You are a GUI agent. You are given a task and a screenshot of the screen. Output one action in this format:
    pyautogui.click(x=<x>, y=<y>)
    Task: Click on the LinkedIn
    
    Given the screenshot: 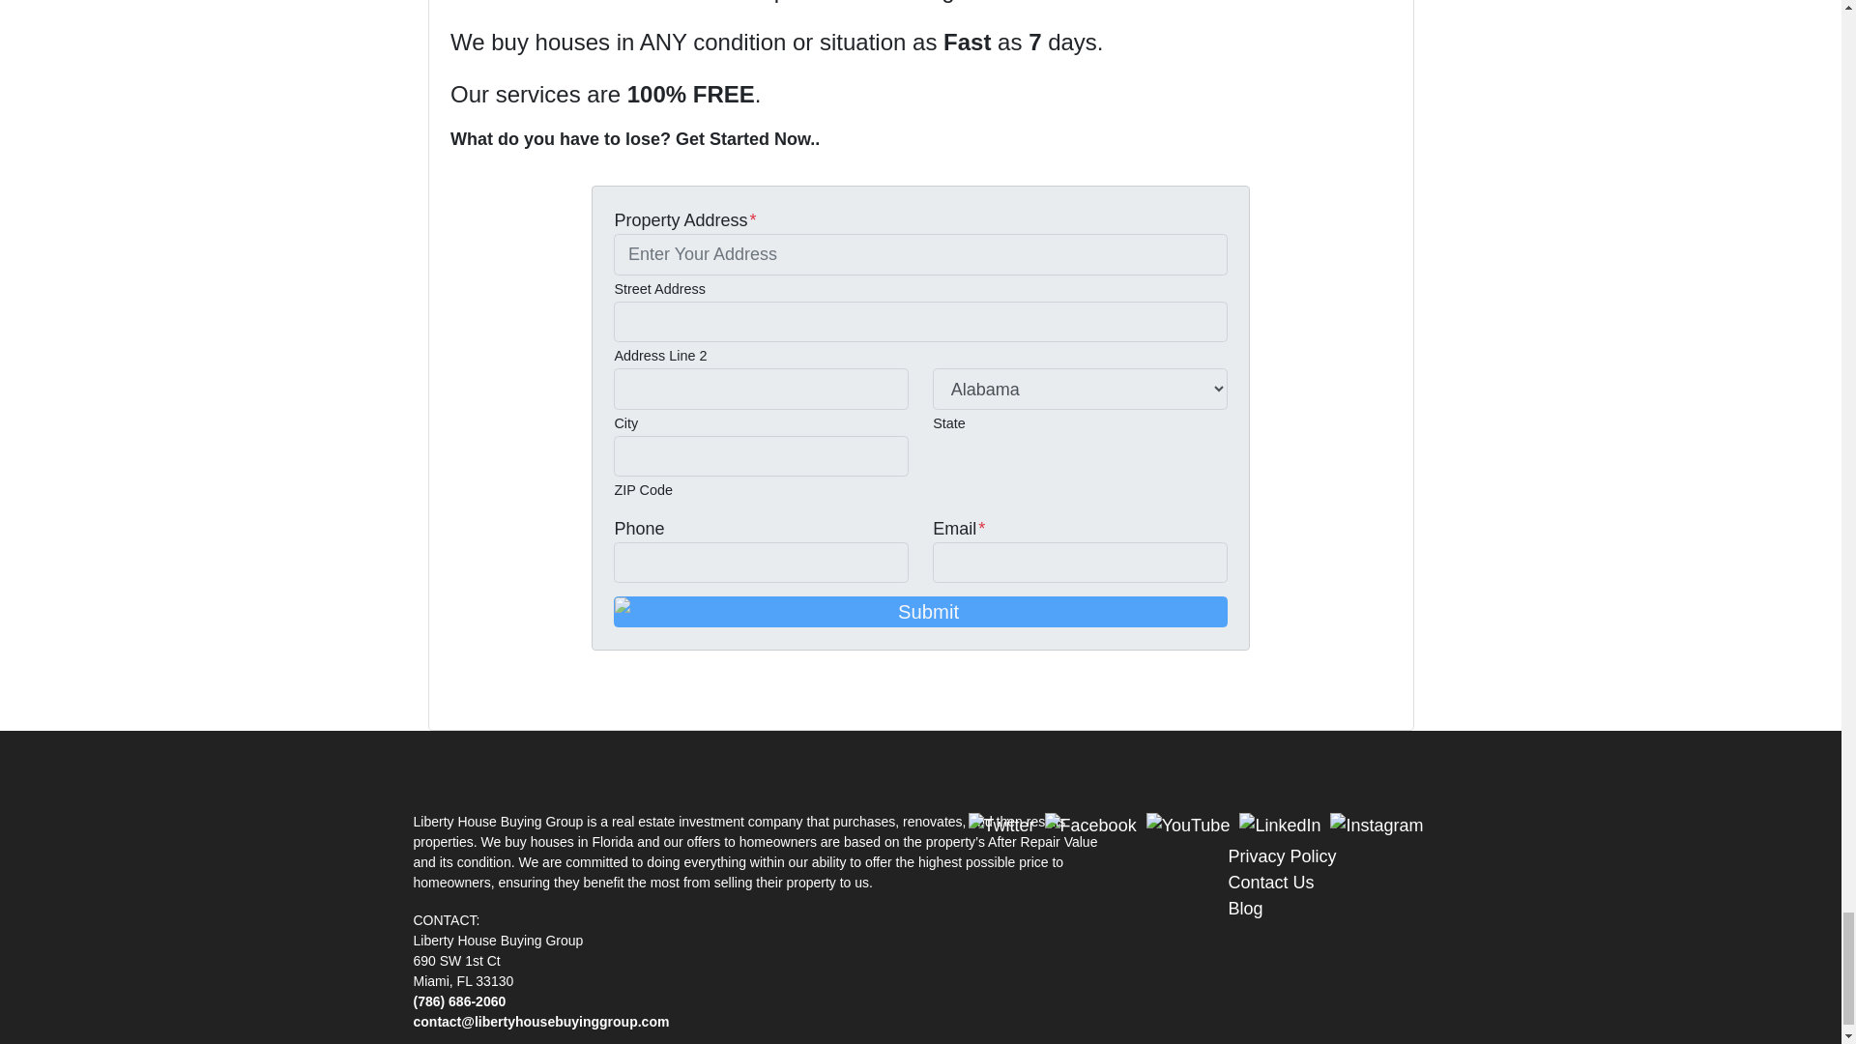 What is the action you would take?
    pyautogui.click(x=543, y=696)
    